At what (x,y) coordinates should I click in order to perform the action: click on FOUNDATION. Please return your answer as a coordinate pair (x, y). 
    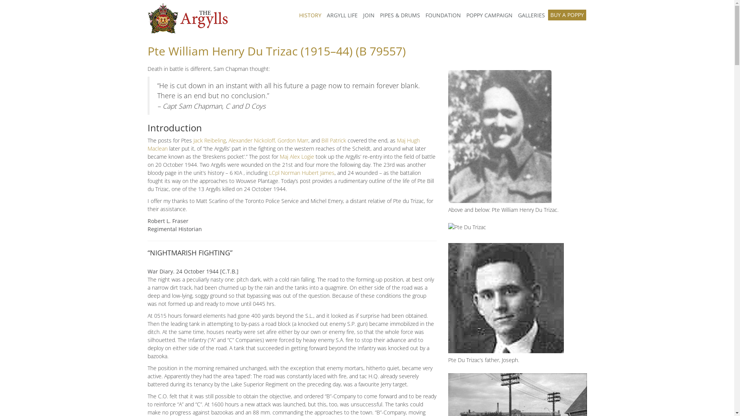
    Looking at the image, I should click on (443, 15).